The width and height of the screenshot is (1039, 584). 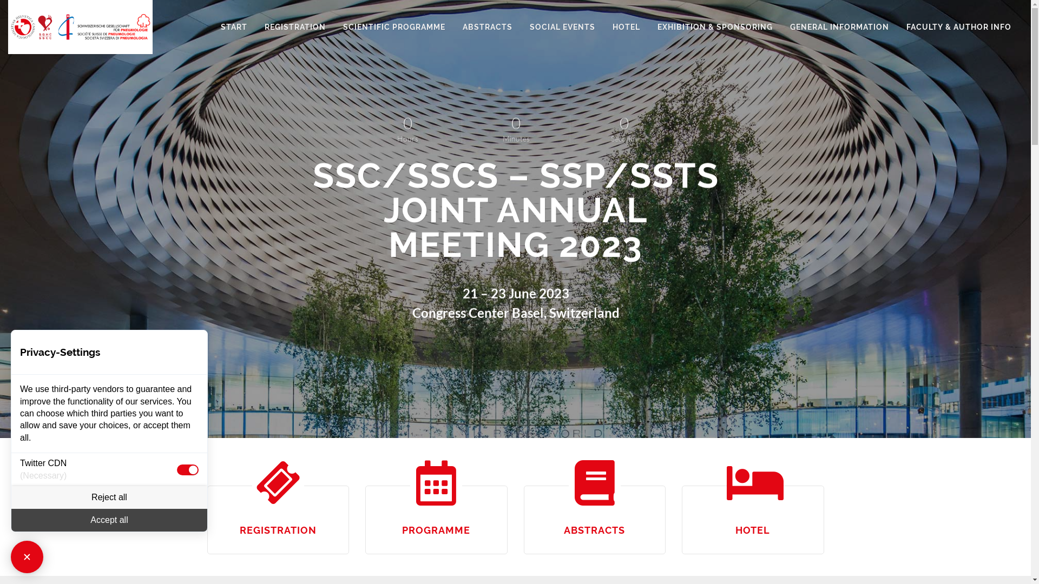 I want to click on ABSTRACTS, so click(x=488, y=27).